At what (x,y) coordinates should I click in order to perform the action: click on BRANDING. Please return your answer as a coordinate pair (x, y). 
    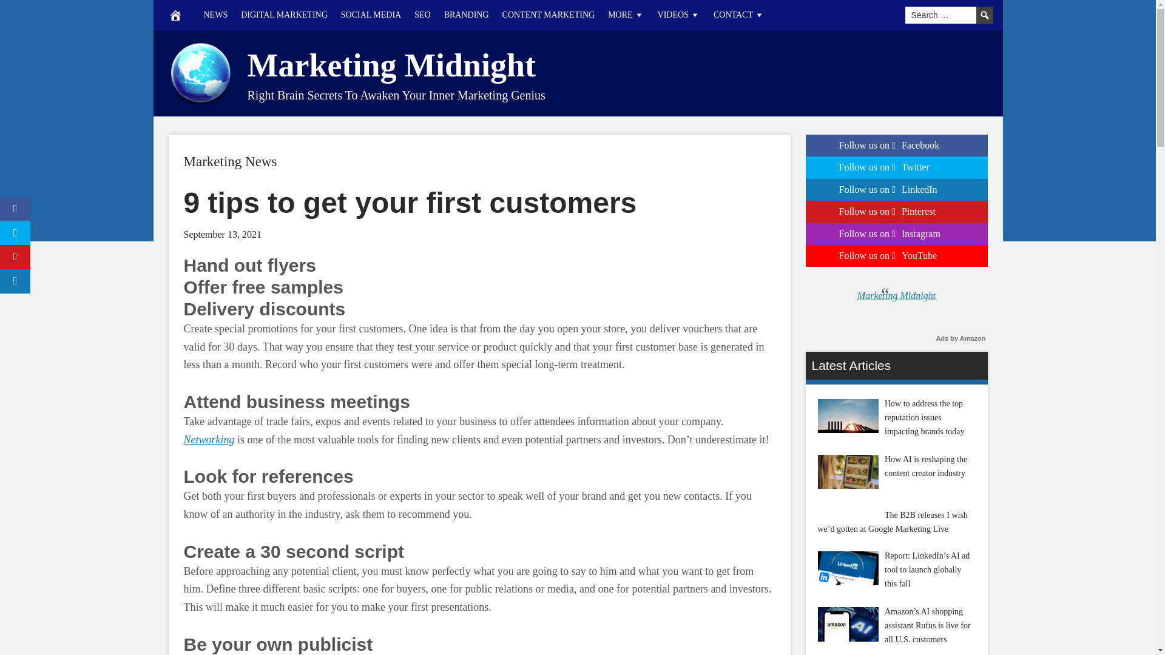
    Looking at the image, I should click on (467, 15).